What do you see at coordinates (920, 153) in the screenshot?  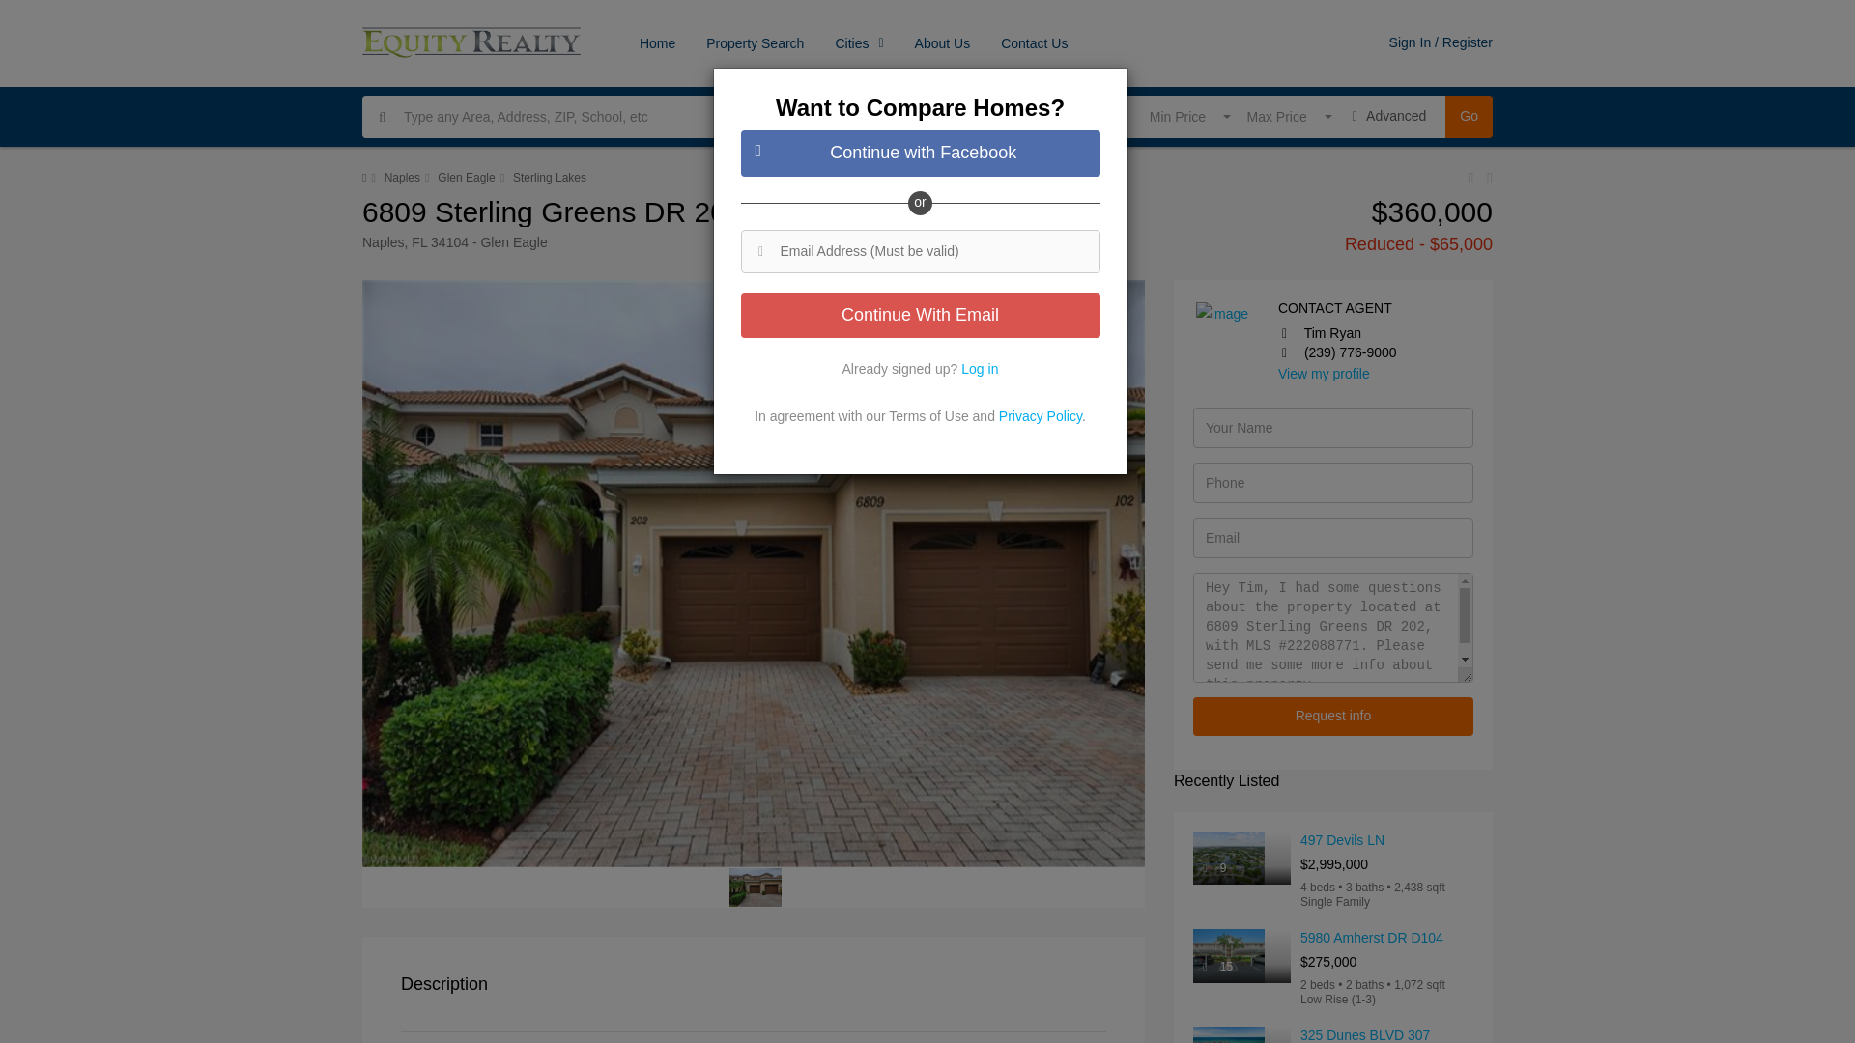 I see `Continue with Facebook` at bounding box center [920, 153].